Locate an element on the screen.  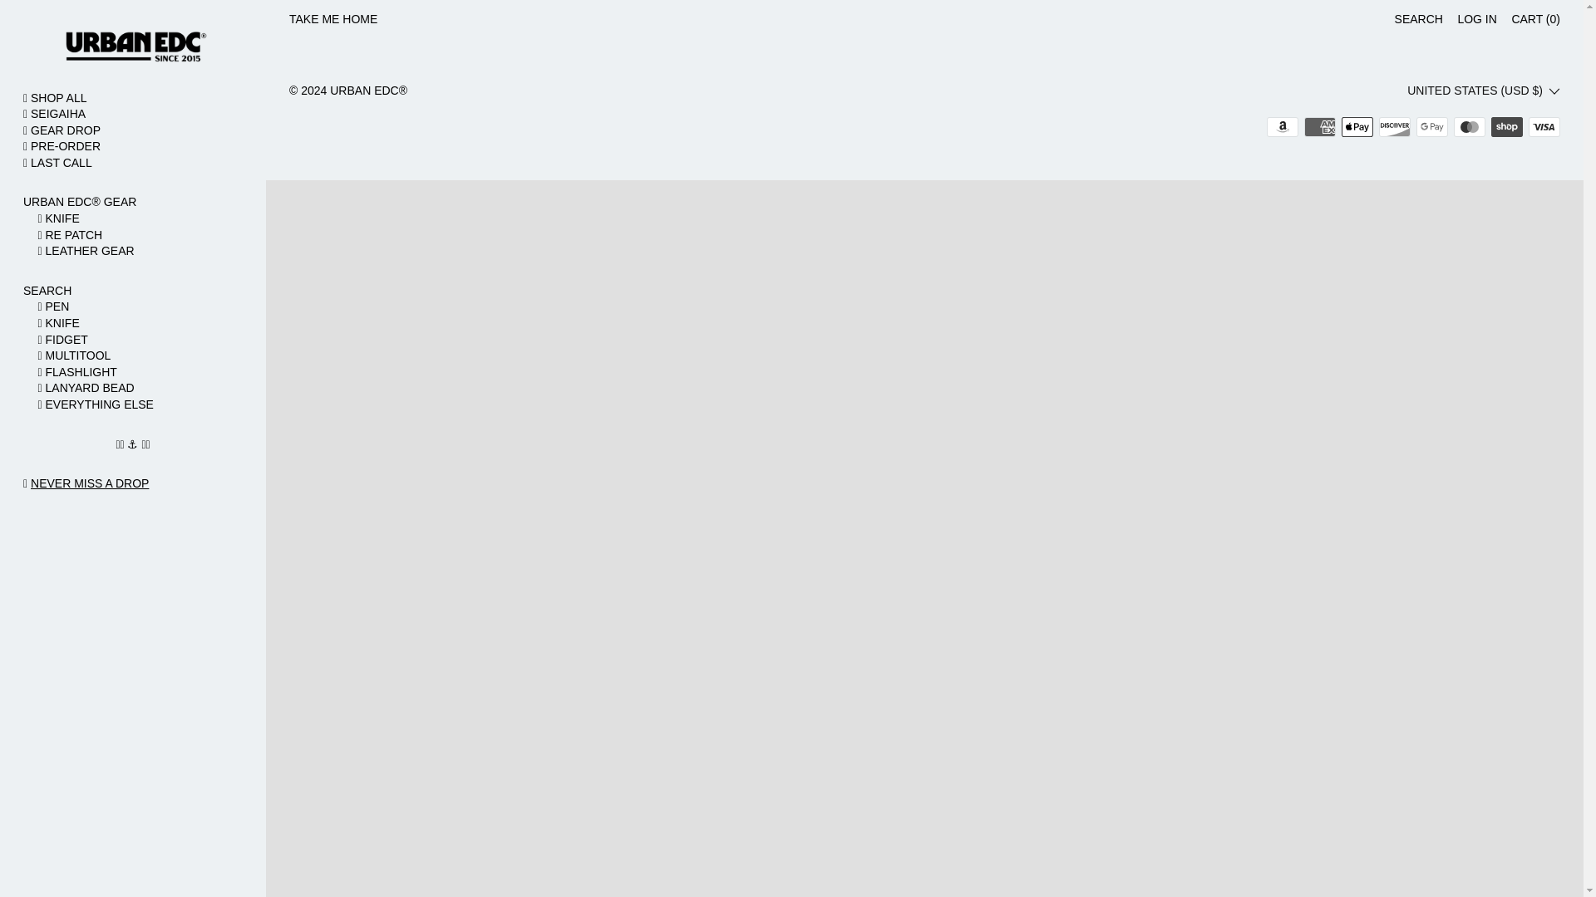
NEVER MISS A DROP is located at coordinates (89, 483).